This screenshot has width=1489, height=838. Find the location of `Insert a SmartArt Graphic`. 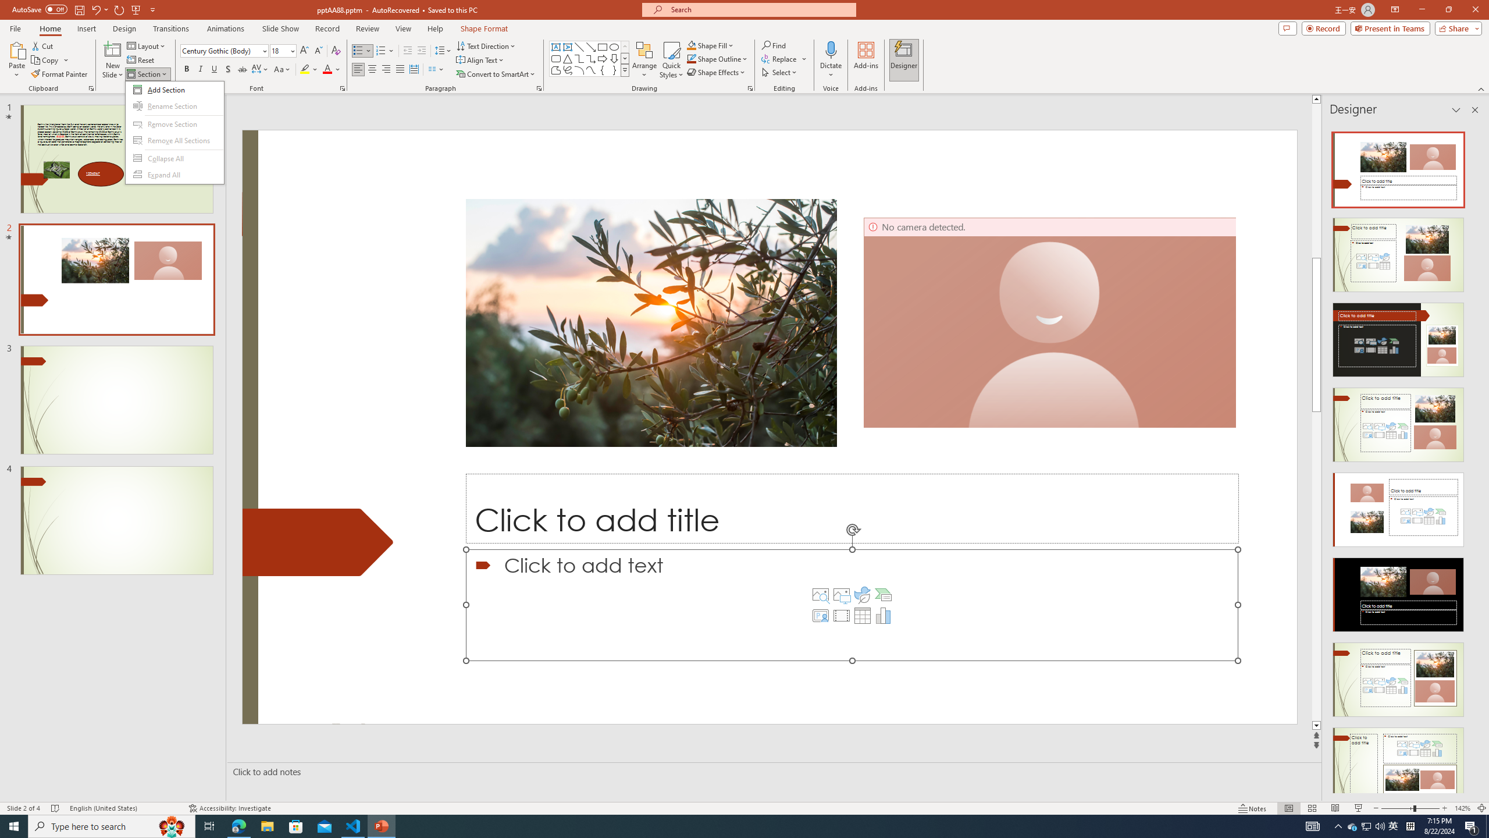

Insert a SmartArt Graphic is located at coordinates (884, 595).